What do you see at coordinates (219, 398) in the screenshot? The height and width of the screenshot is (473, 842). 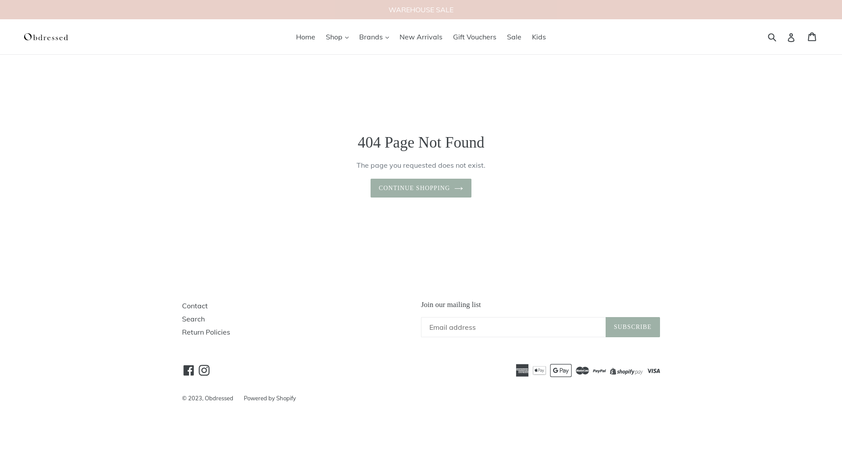 I see `Obdressed` at bounding box center [219, 398].